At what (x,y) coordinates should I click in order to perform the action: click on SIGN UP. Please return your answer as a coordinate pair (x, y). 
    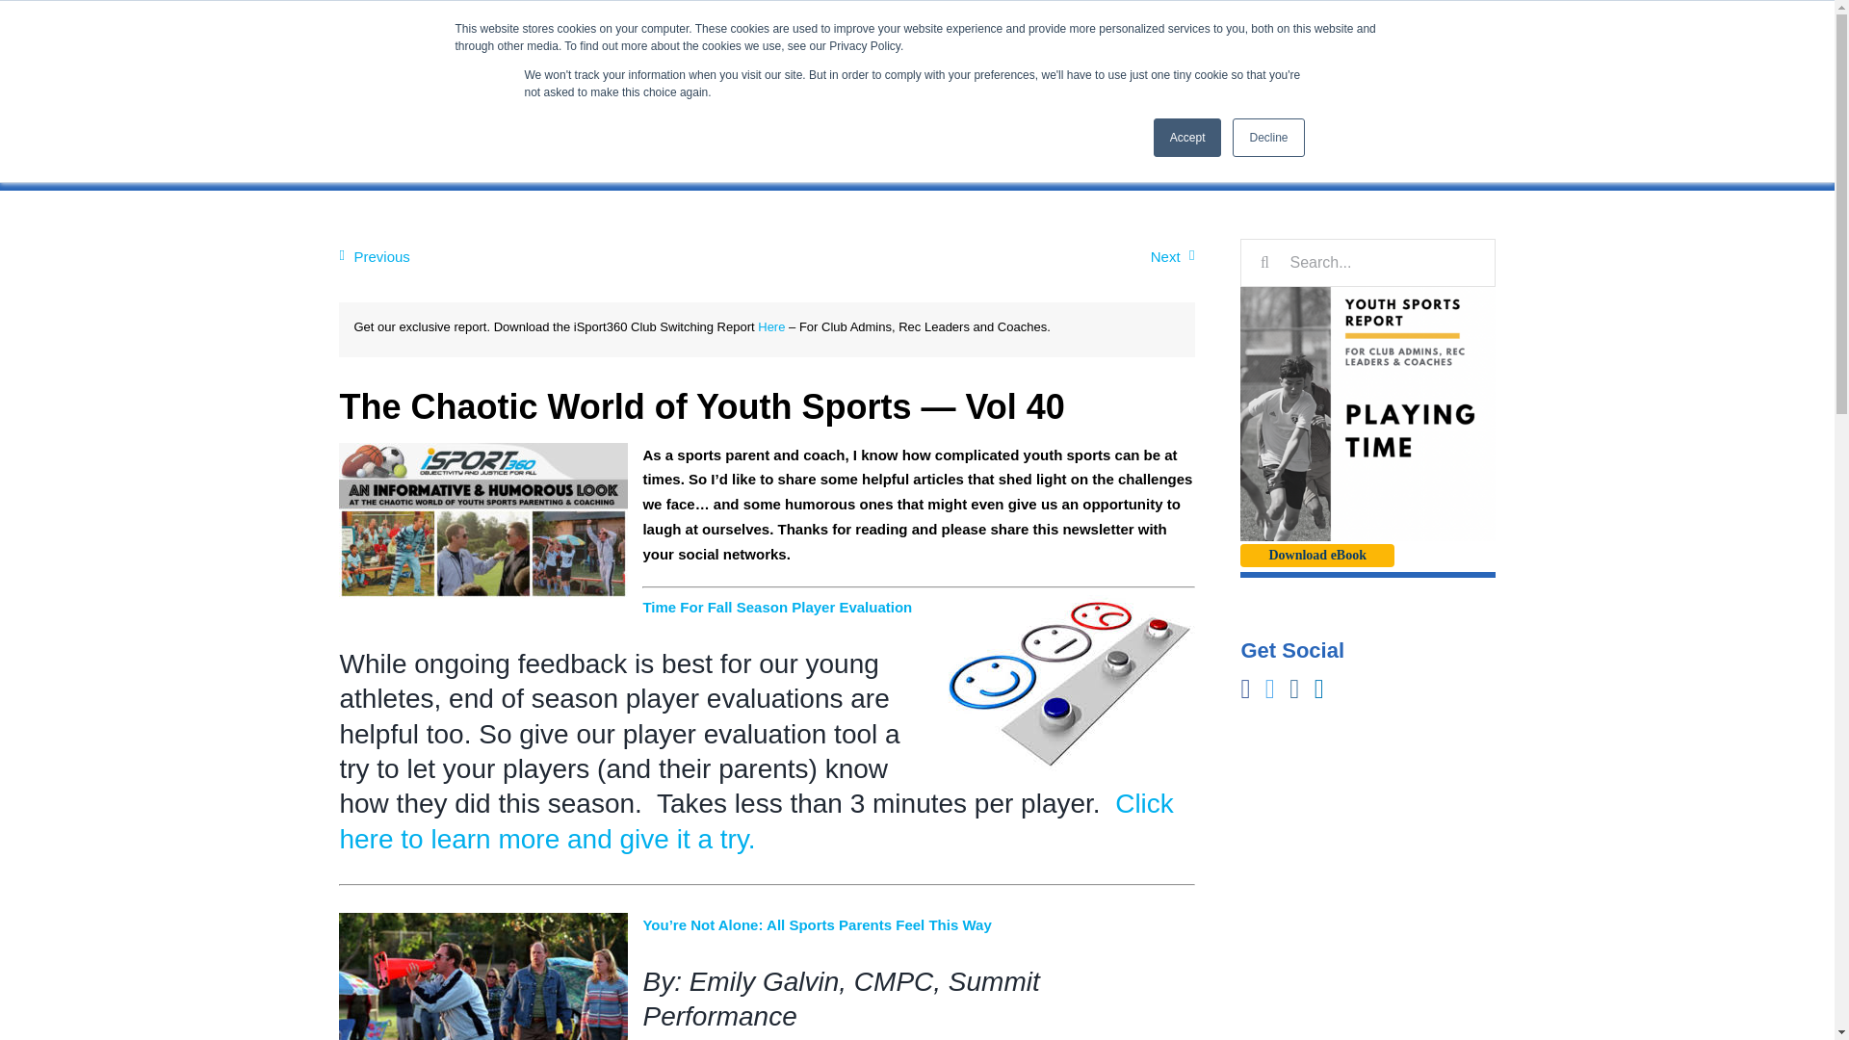
    Looking at the image, I should click on (1337, 19).